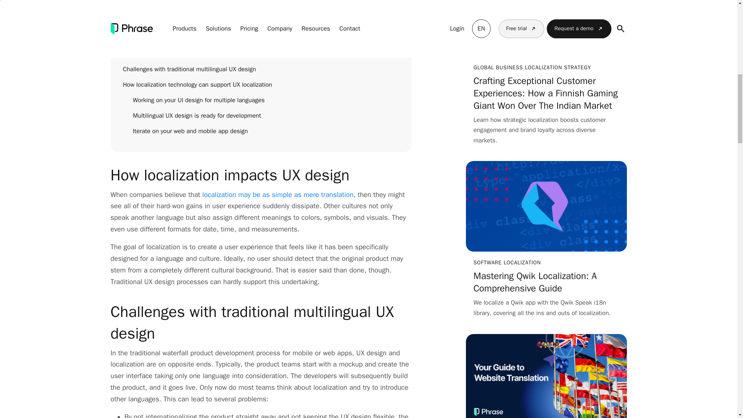 This screenshot has height=418, width=743. I want to click on How localization technology can support UX localization, so click(261, 85).